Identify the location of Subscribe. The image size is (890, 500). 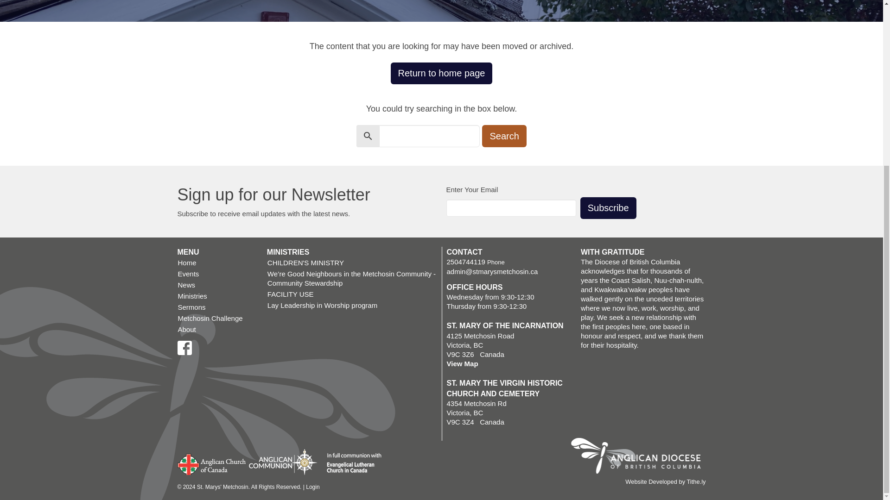
(608, 208).